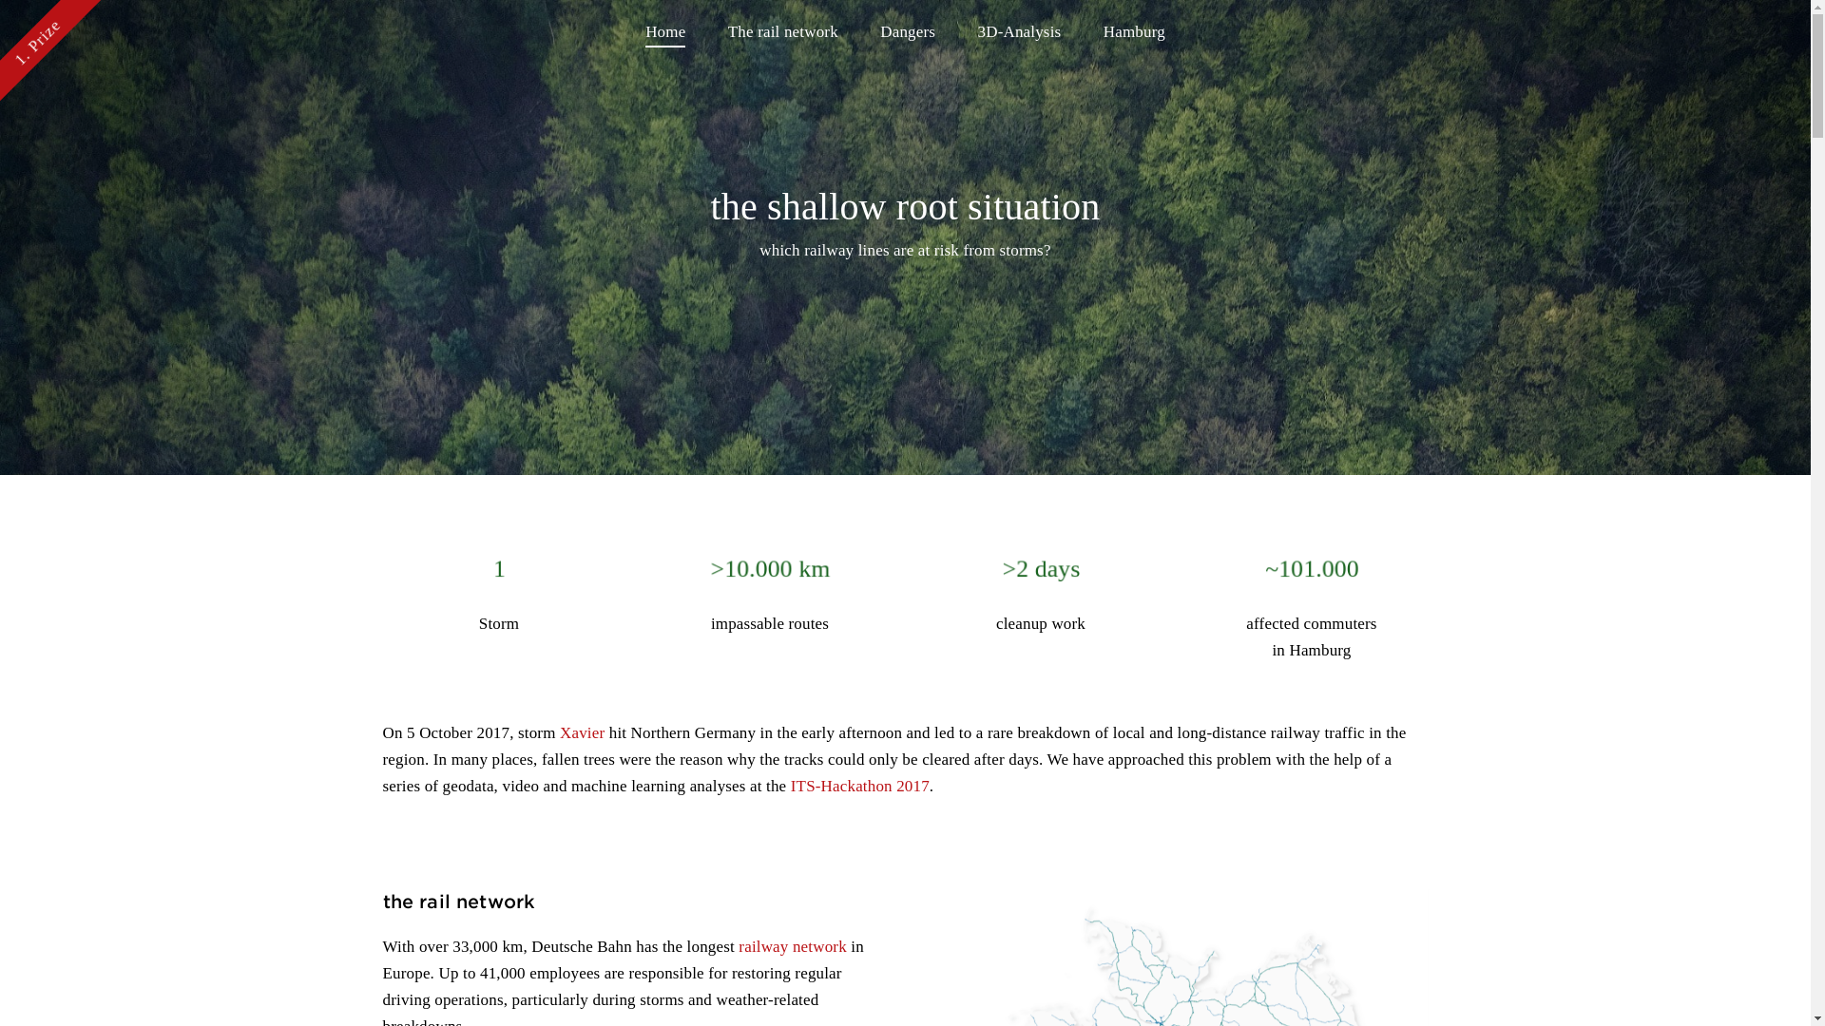  What do you see at coordinates (783, 33) in the screenshot?
I see `The rail network` at bounding box center [783, 33].